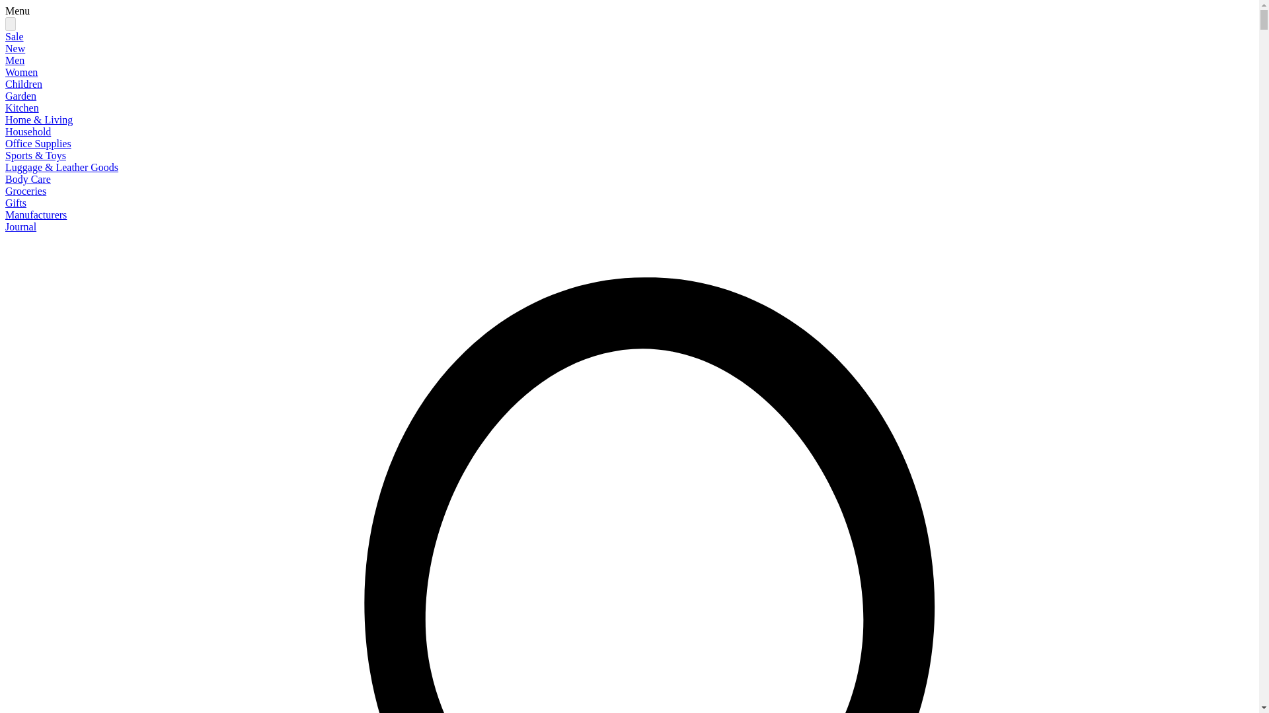 This screenshot has width=1269, height=713. Describe the element at coordinates (36, 215) in the screenshot. I see `Manufacturers` at that location.